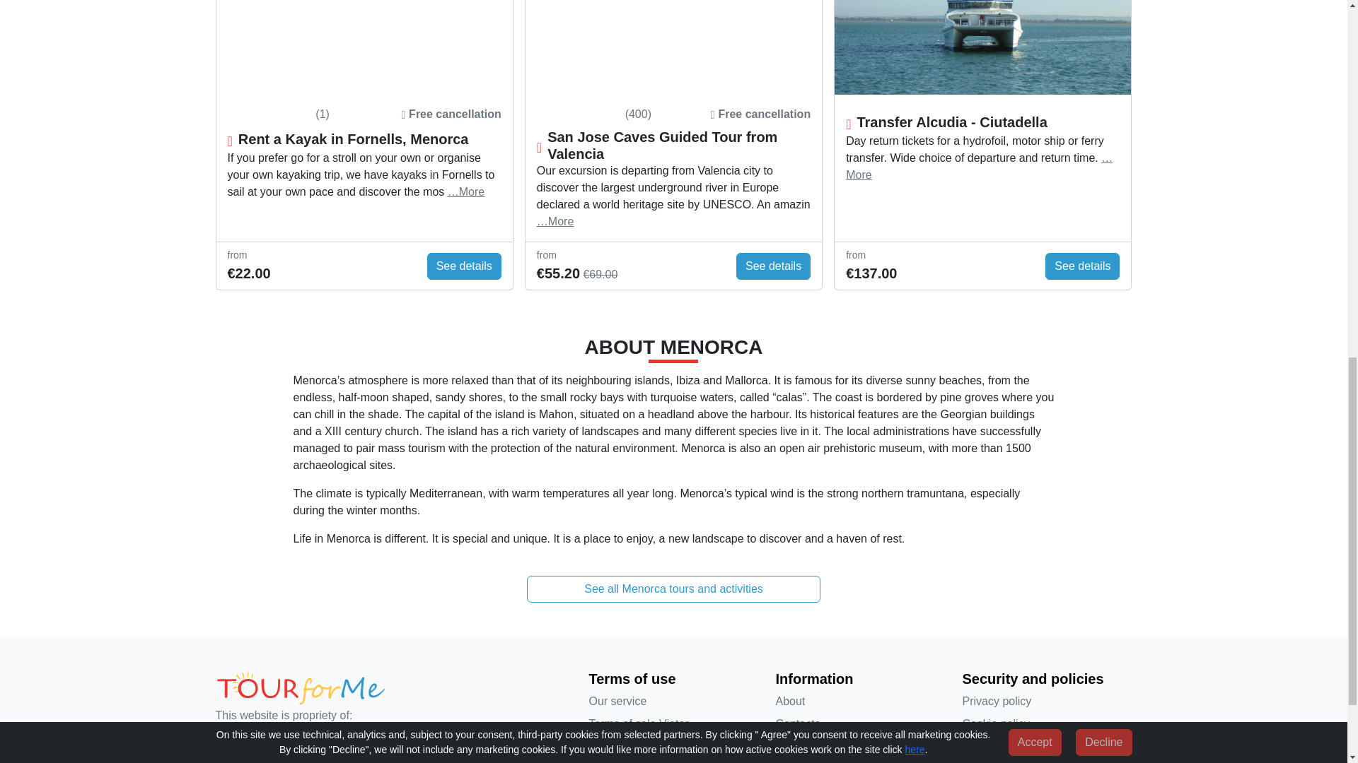 This screenshot has height=763, width=1358. I want to click on Our service, so click(673, 701).